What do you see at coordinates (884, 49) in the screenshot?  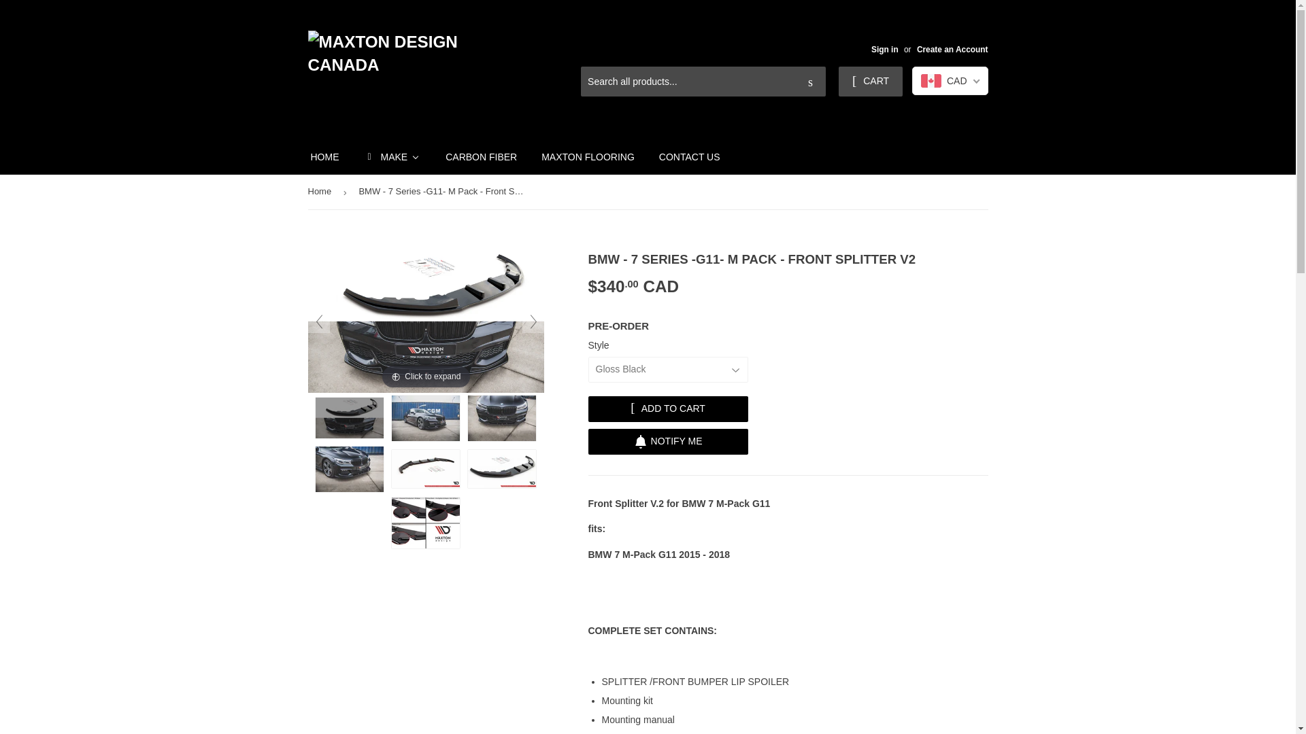 I see `Sign in` at bounding box center [884, 49].